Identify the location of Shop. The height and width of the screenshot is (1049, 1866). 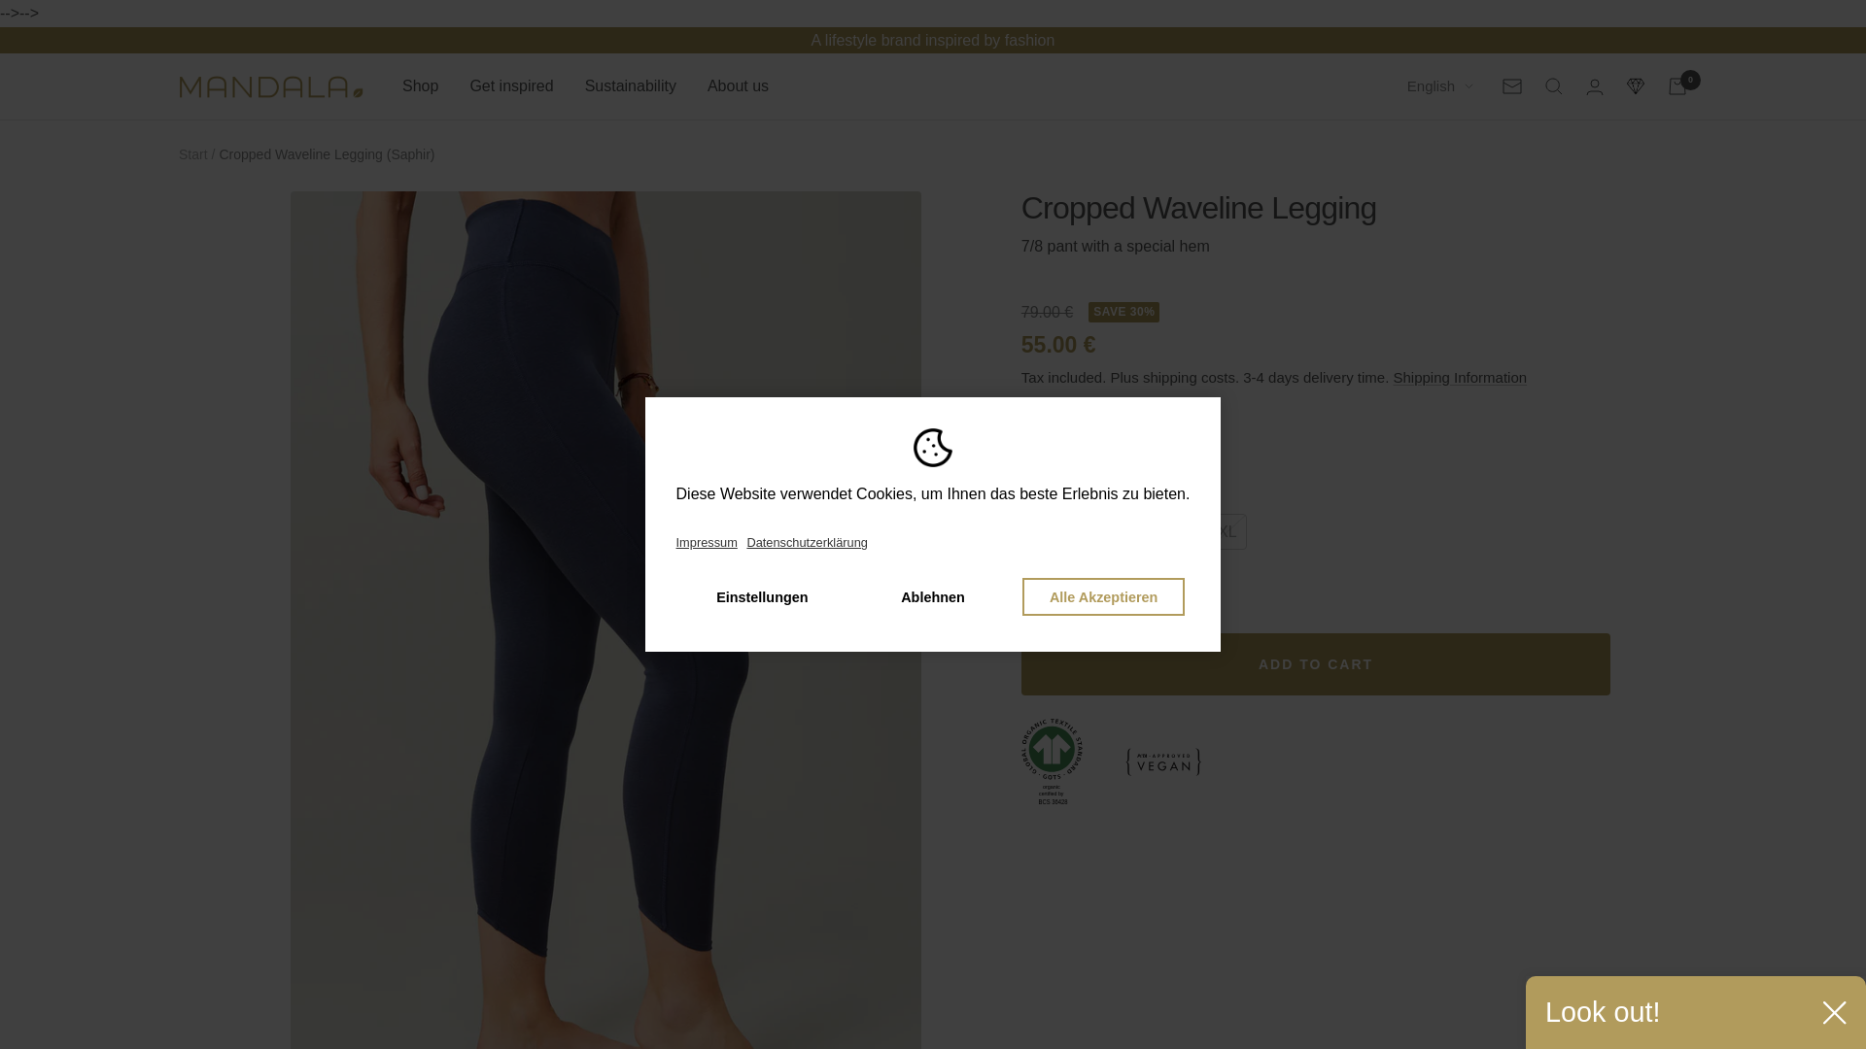
(420, 85).